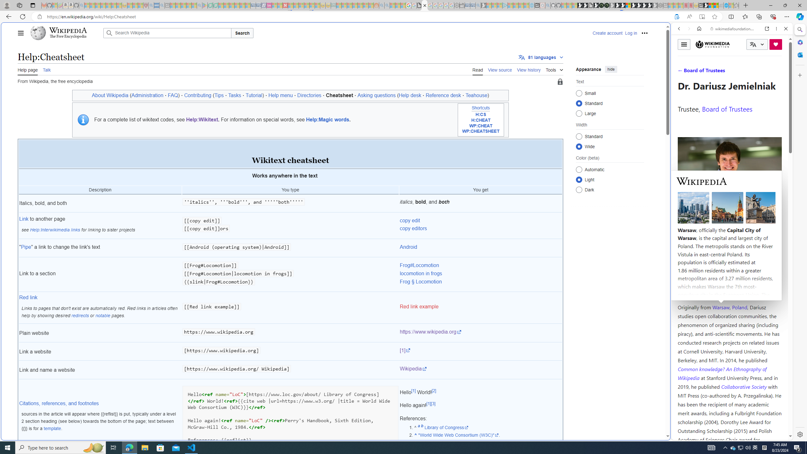 The width and height of the screenshot is (807, 454). I want to click on WP:CHEATSHEET, so click(481, 131).